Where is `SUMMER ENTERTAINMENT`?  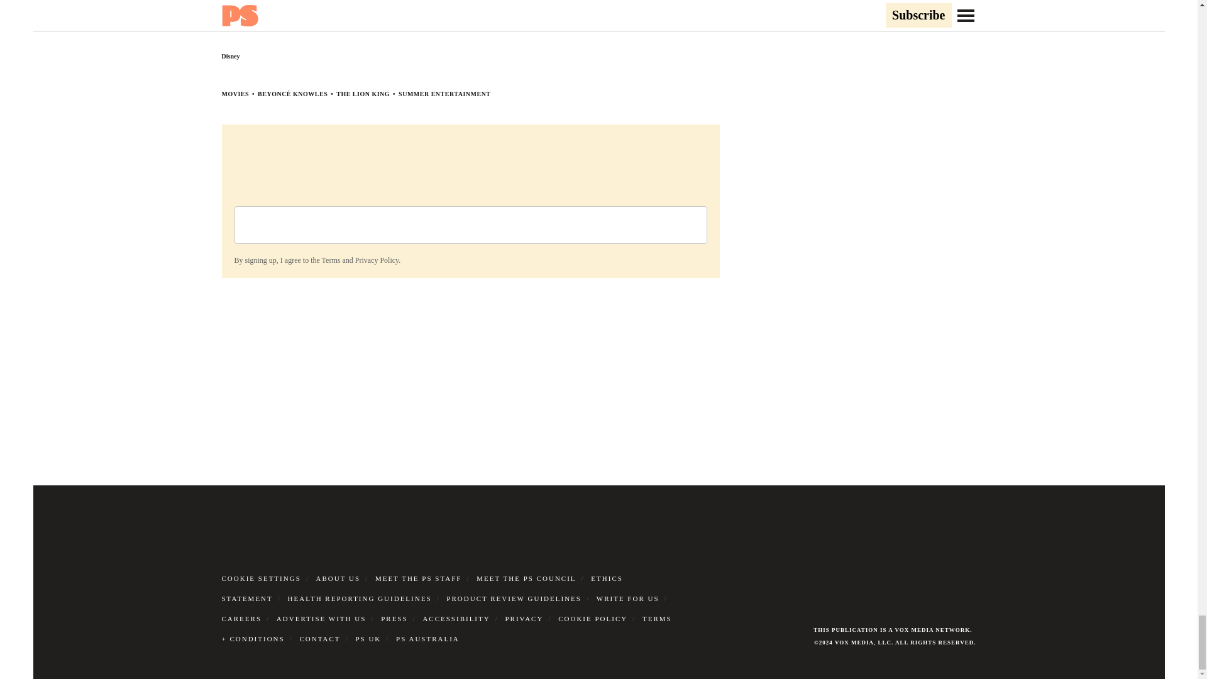
SUMMER ENTERTAINMENT is located at coordinates (444, 94).